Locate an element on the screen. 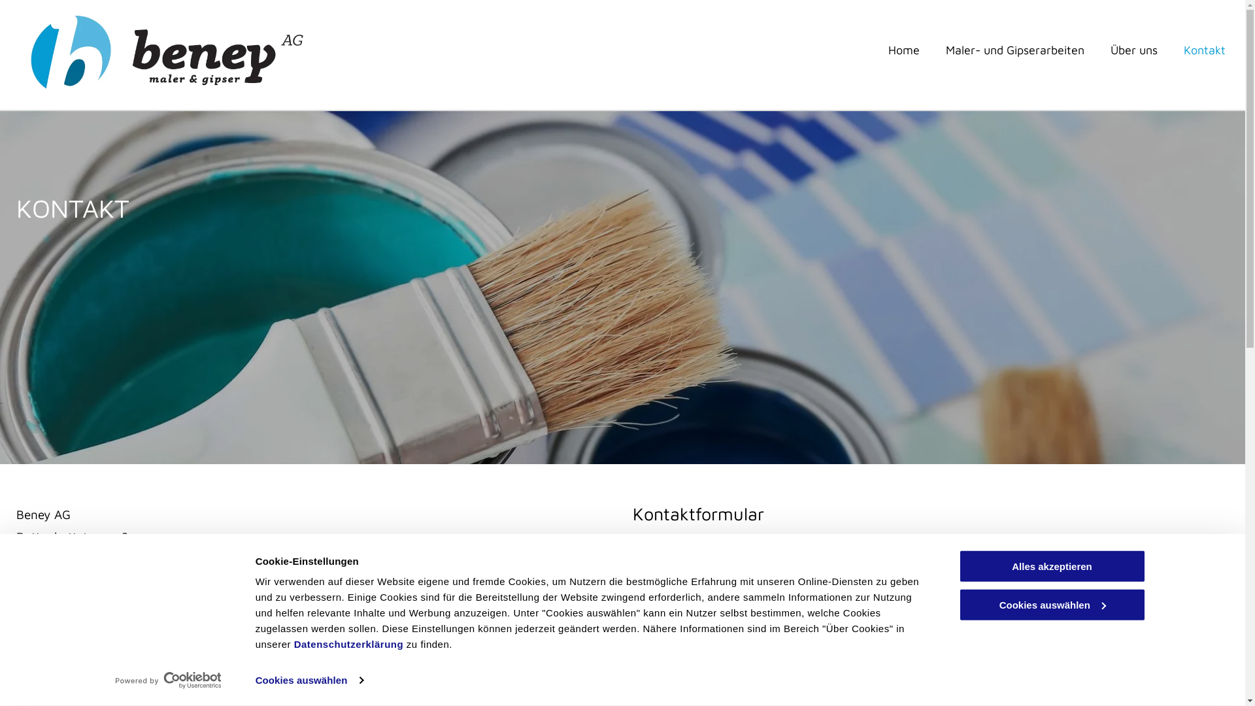  079 292 80 74 is located at coordinates (59, 630).